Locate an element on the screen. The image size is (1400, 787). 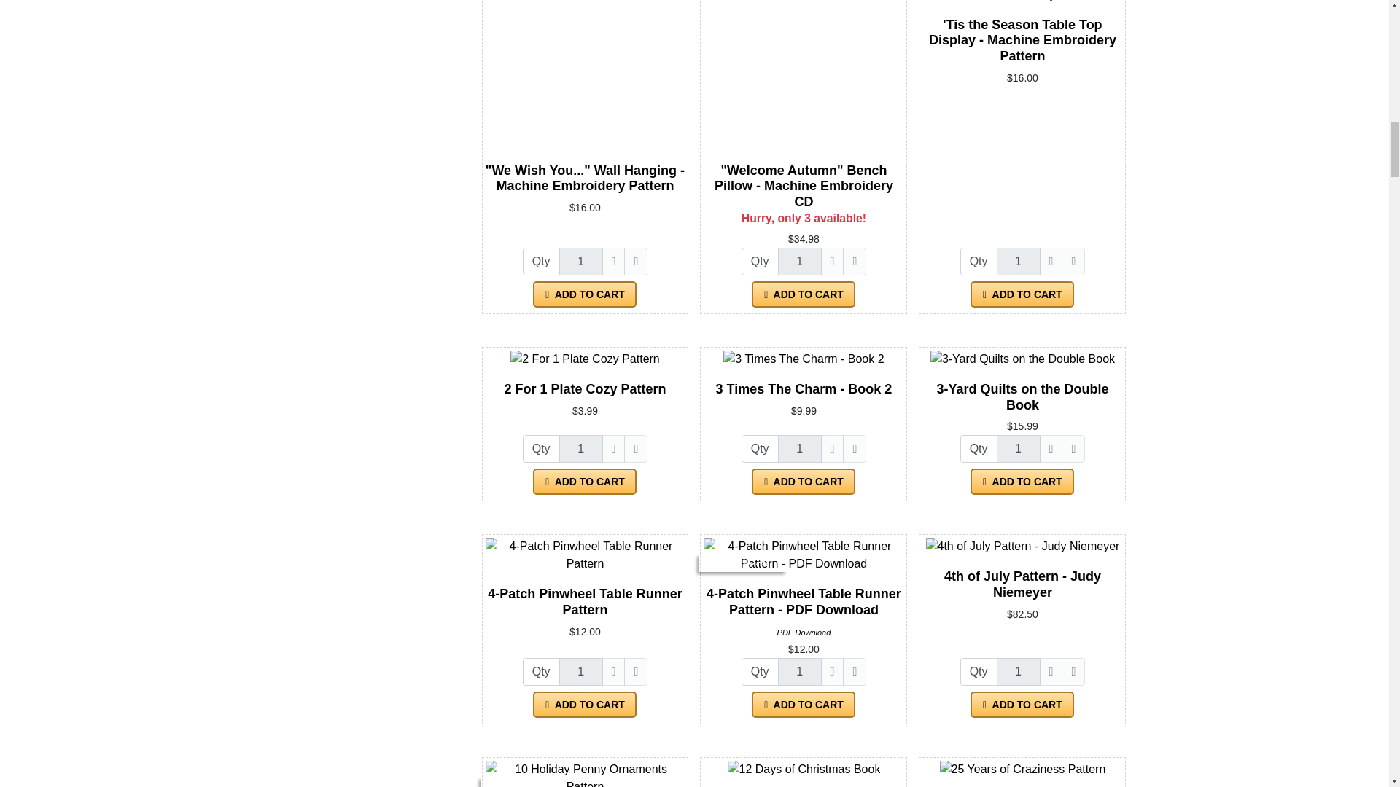
1 is located at coordinates (580, 671).